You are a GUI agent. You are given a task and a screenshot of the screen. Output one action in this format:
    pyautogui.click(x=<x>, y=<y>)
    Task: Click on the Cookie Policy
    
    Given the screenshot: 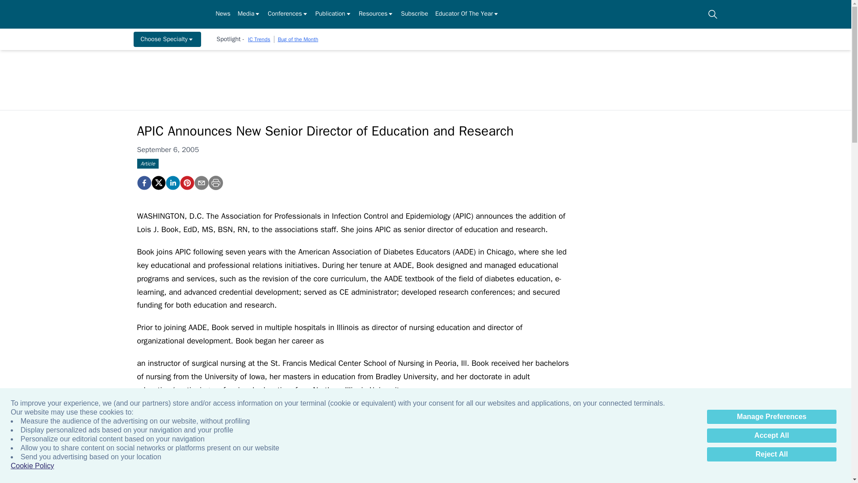 What is the action you would take?
    pyautogui.click(x=32, y=466)
    